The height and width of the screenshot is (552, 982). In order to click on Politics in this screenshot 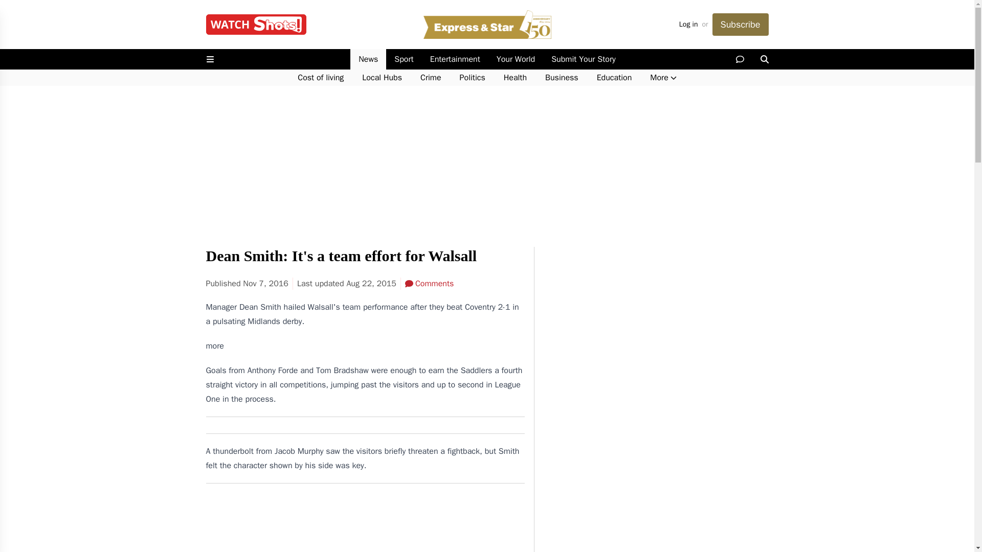, I will do `click(473, 78)`.